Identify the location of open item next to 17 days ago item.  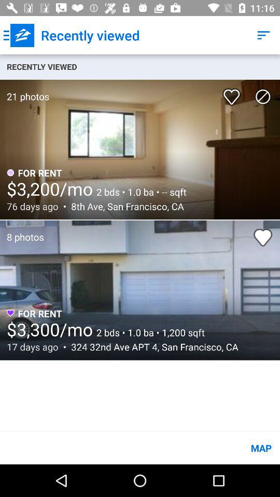
(151, 347).